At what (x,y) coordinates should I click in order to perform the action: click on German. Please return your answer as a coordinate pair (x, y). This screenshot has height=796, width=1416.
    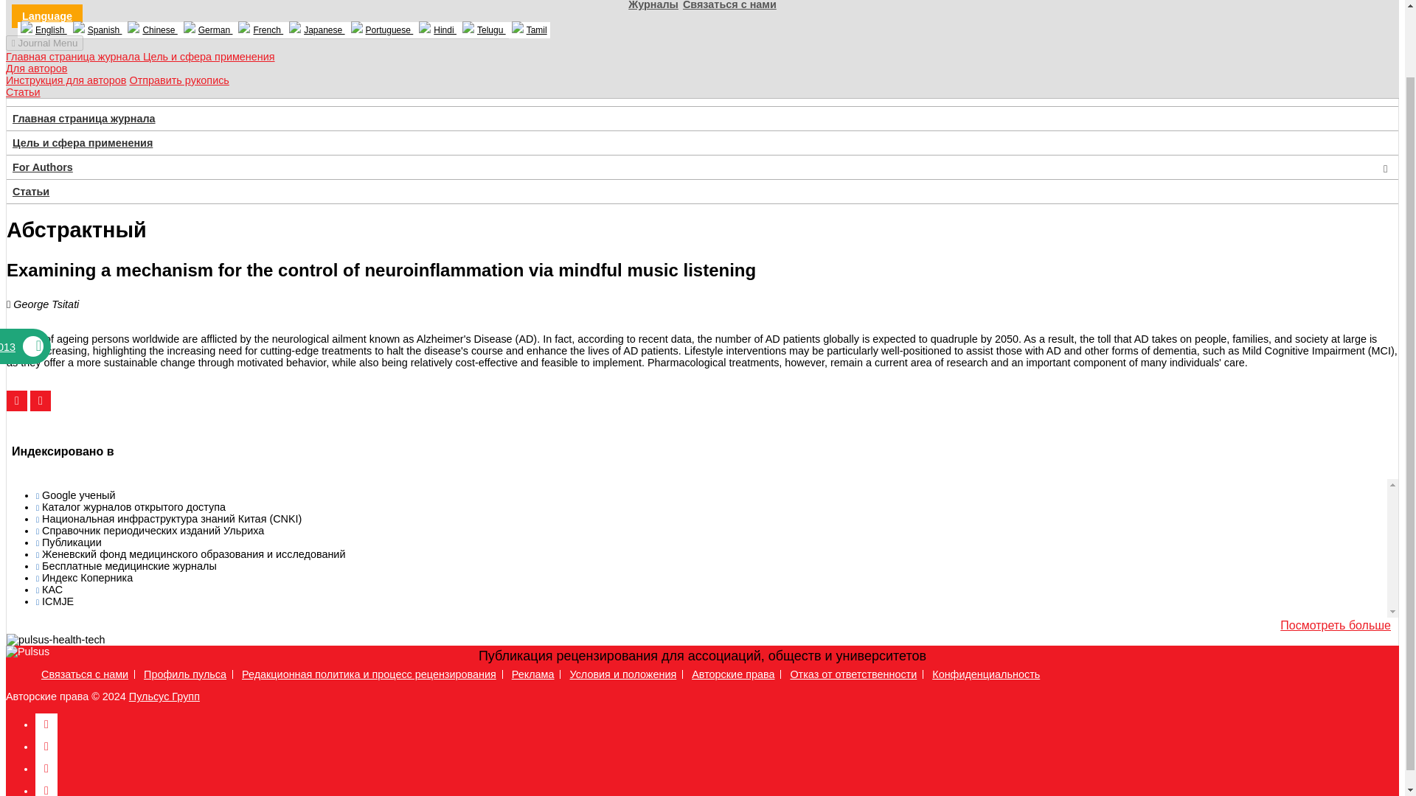
    Looking at the image, I should click on (208, 30).